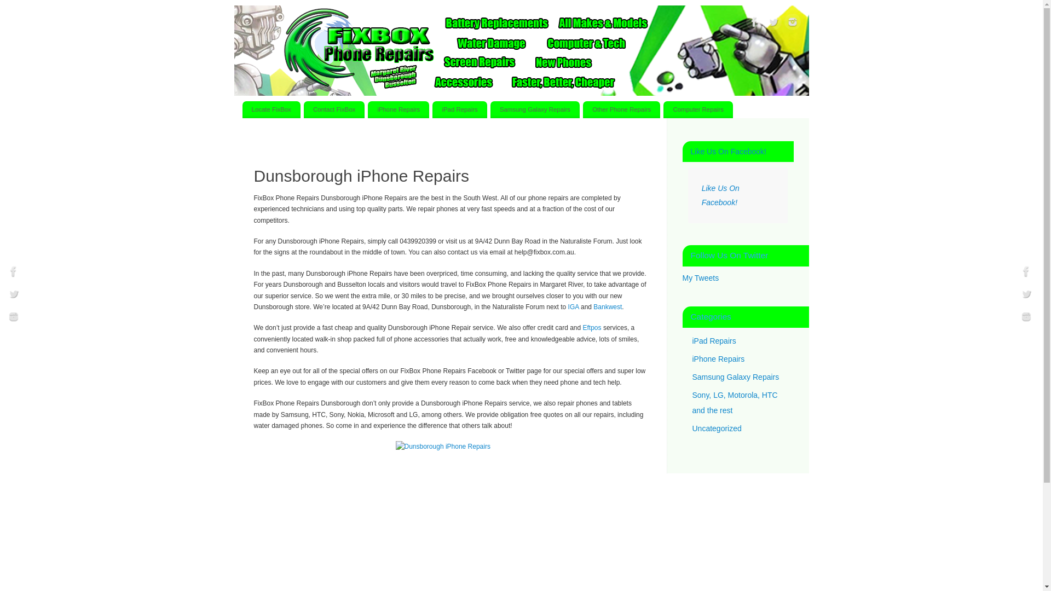  Describe the element at coordinates (399, 109) in the screenshot. I see `iPhone Repairs` at that location.